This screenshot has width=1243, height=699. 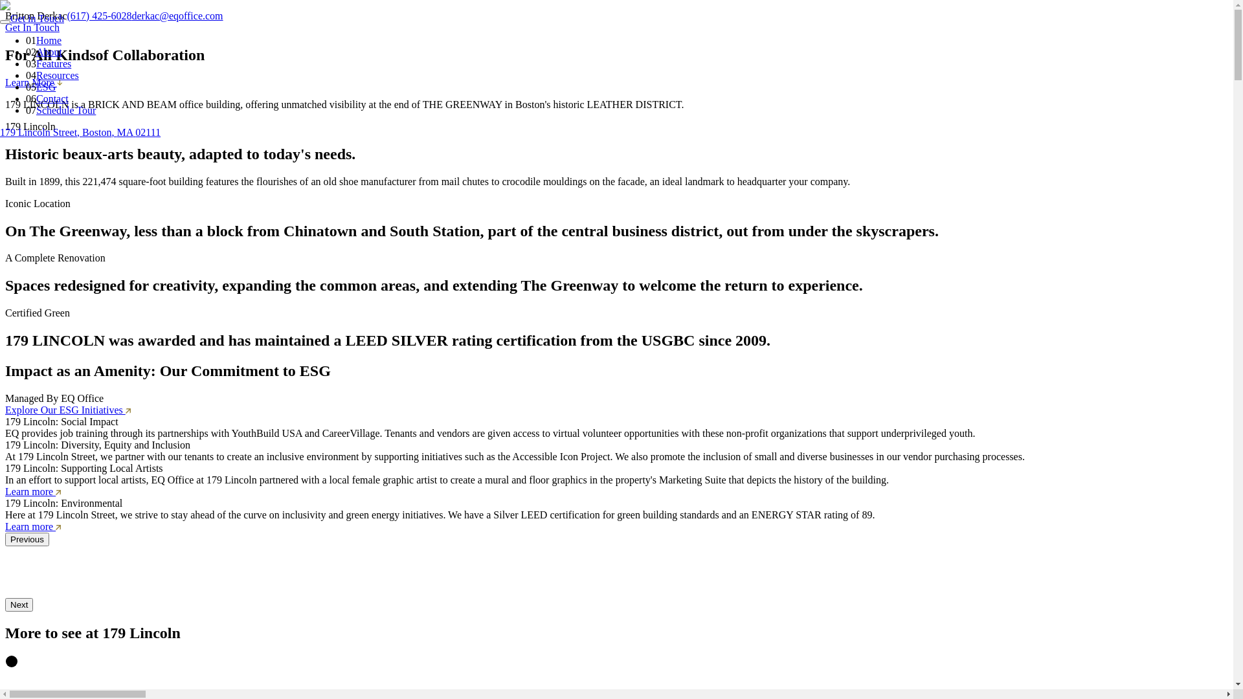 What do you see at coordinates (52, 98) in the screenshot?
I see `Contact` at bounding box center [52, 98].